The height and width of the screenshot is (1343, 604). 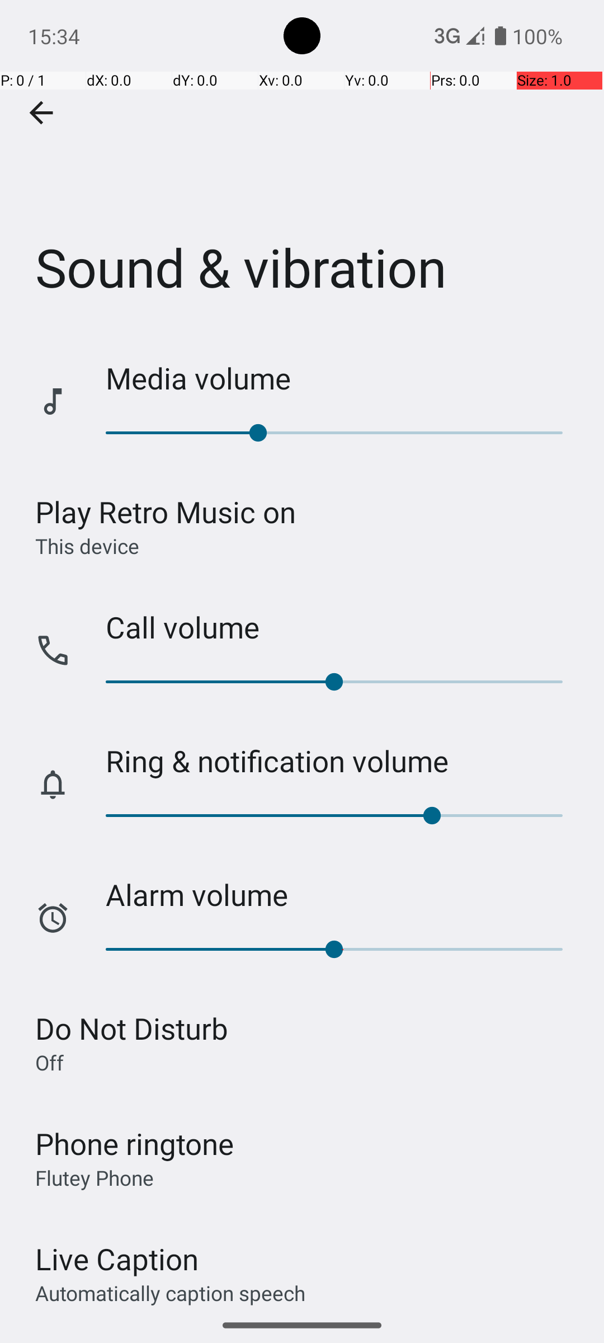 I want to click on Off, so click(x=49, y=1062).